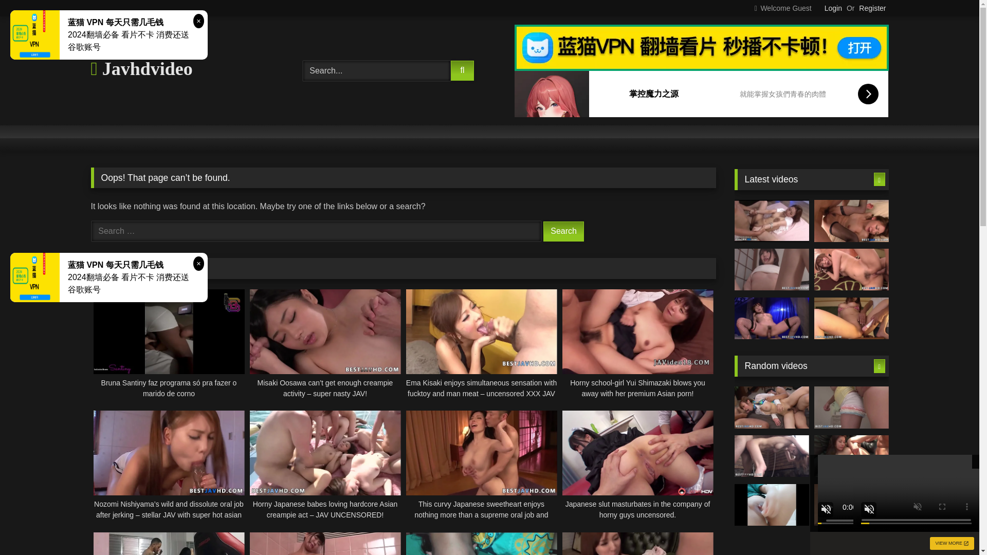  Describe the element at coordinates (141, 68) in the screenshot. I see `Javhdvideo` at that location.